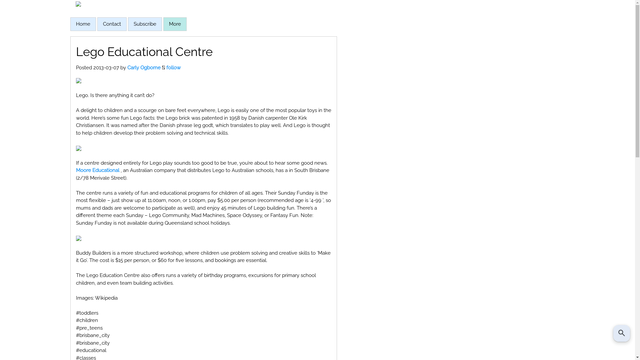  I want to click on Carly Ogborne, so click(144, 68).